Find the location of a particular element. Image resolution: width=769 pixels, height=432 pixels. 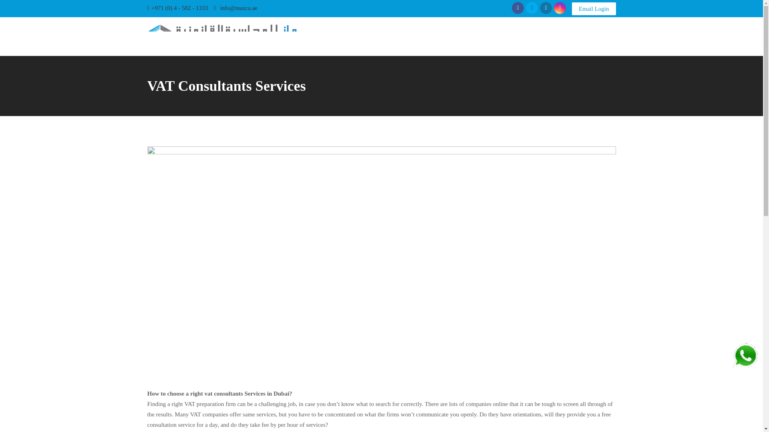

CAREERS is located at coordinates (550, 36).